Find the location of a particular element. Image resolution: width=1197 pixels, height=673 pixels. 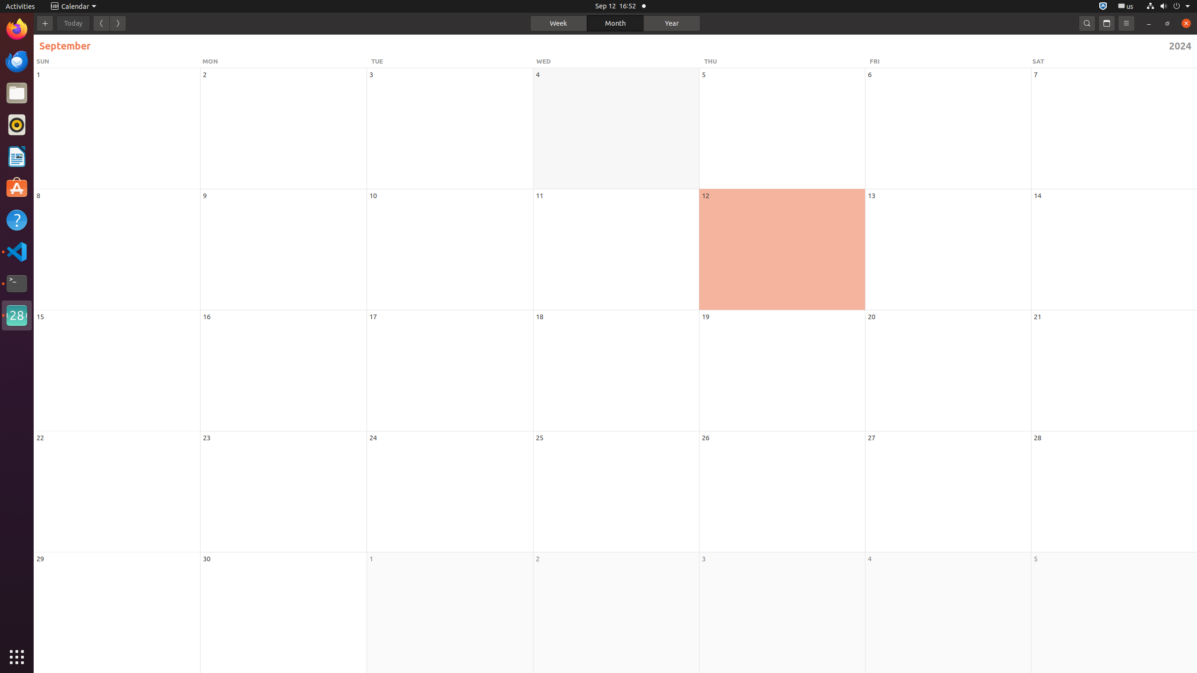

29 is located at coordinates (40, 559).